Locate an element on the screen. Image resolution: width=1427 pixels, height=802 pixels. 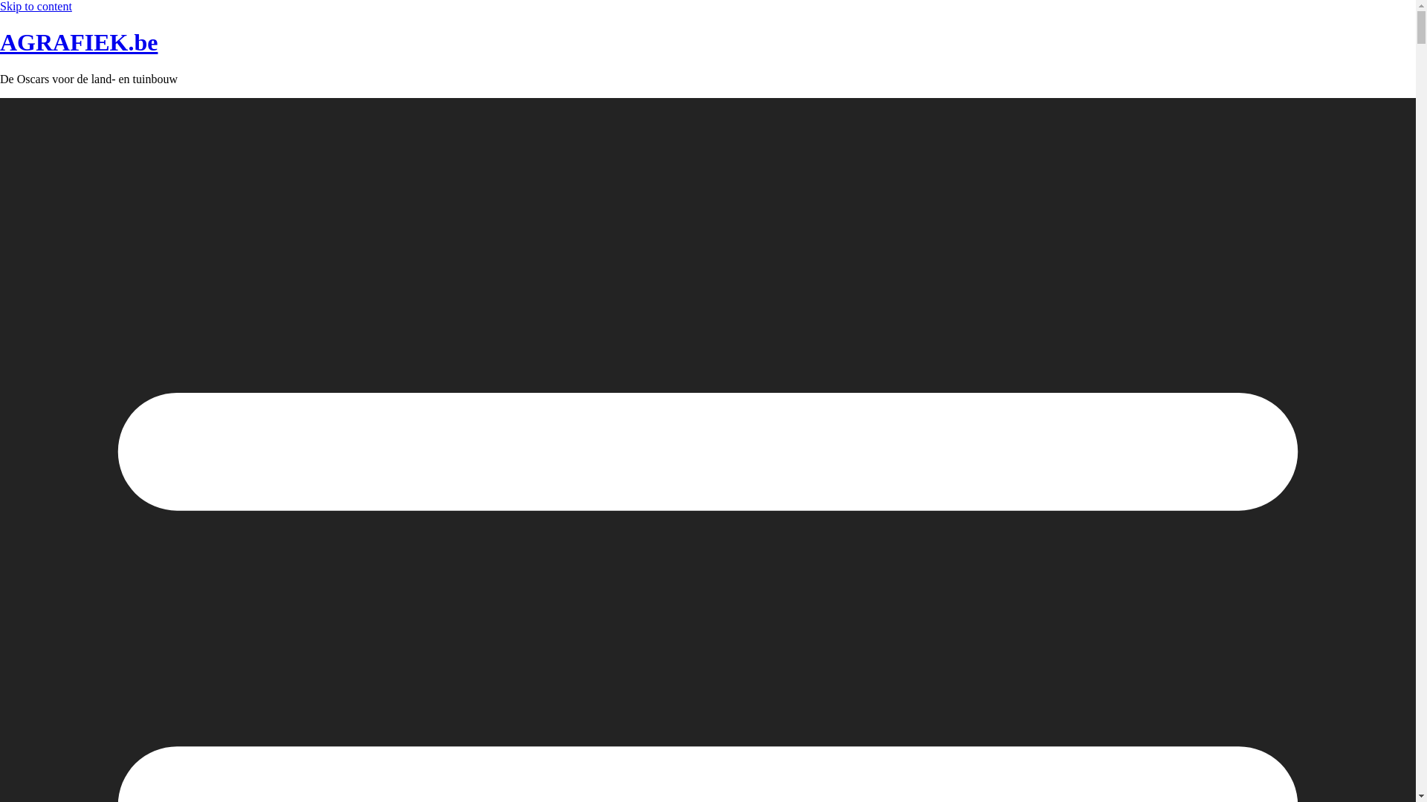
Skip to content is located at coordinates (36, 6).